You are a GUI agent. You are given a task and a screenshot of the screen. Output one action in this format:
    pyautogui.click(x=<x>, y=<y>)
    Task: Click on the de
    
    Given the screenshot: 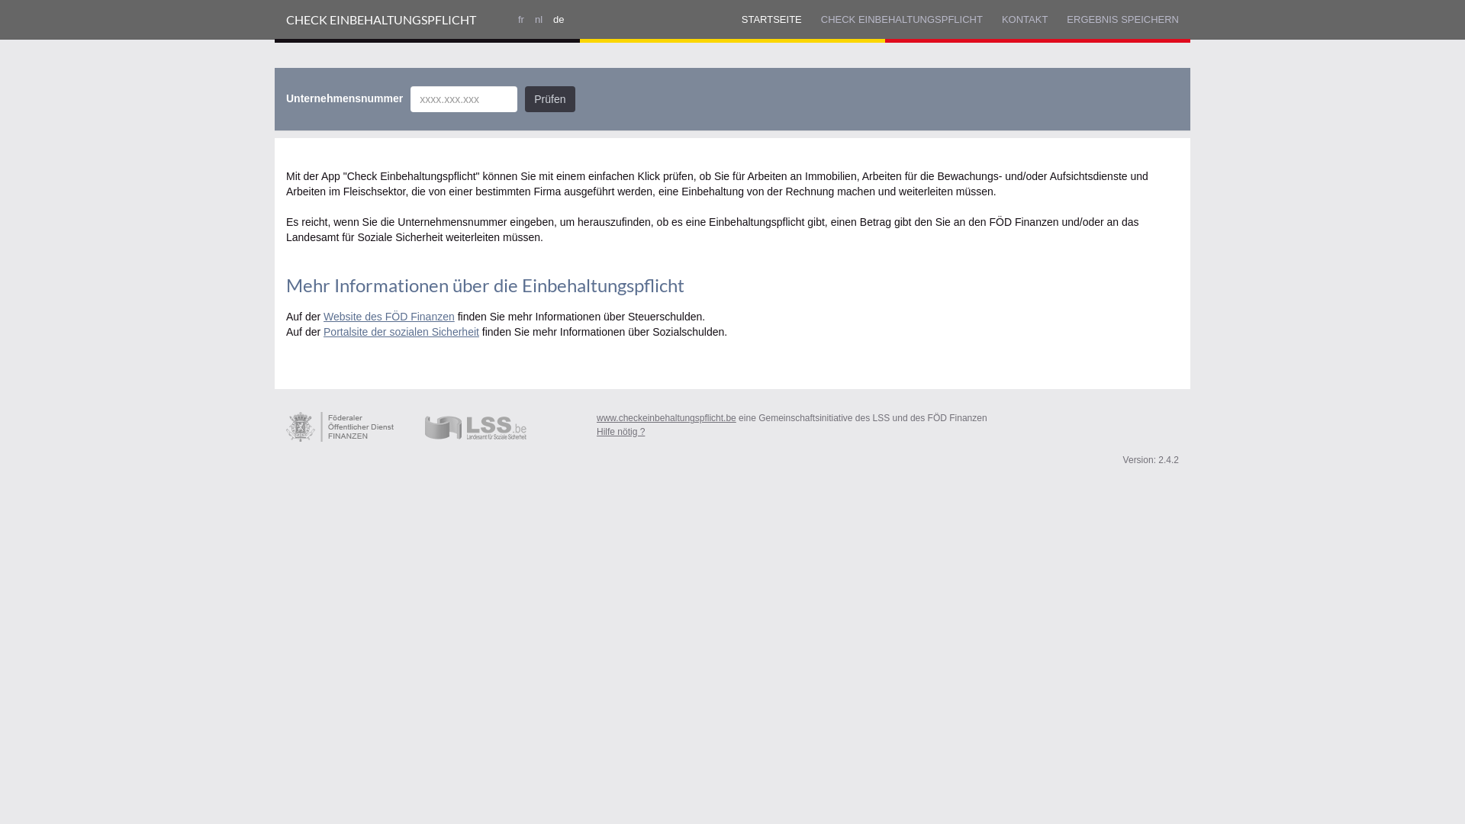 What is the action you would take?
    pyautogui.click(x=559, y=20)
    